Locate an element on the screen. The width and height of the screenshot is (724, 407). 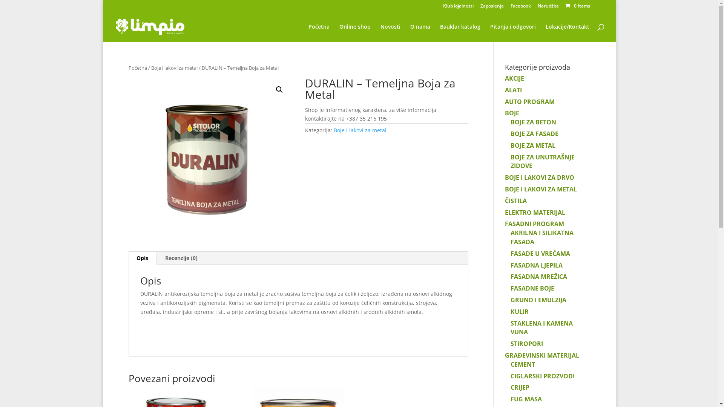
BOJE ZA METAL is located at coordinates (533, 145).